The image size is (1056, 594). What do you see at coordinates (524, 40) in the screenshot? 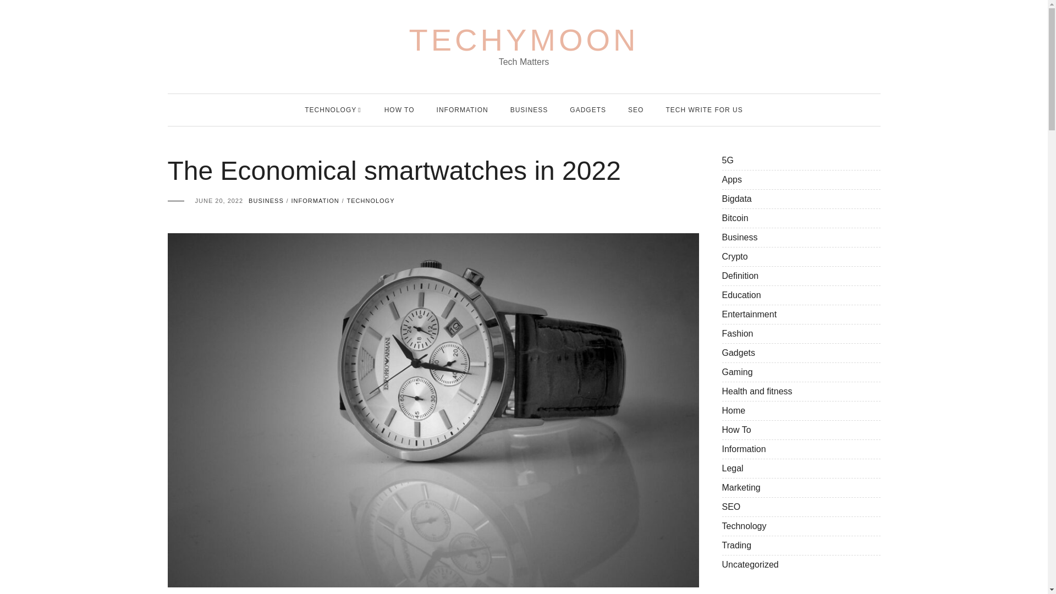
I see `TECHYMOON` at bounding box center [524, 40].